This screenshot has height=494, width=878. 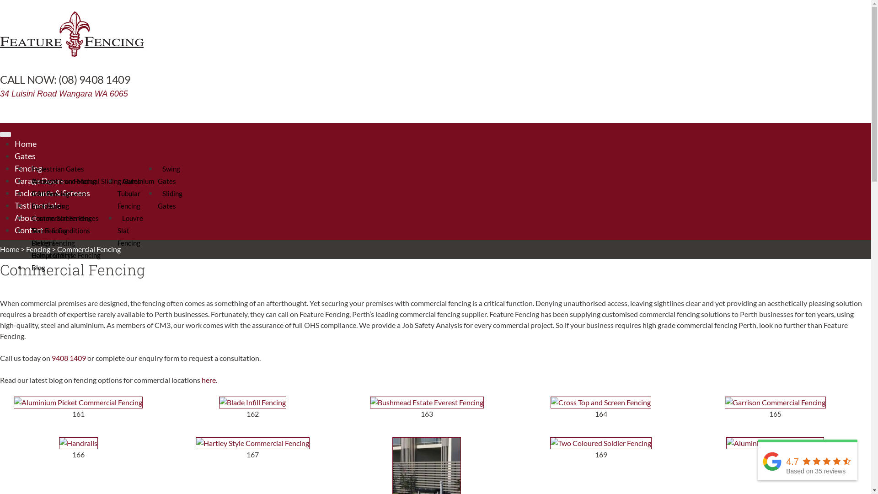 What do you see at coordinates (438, 218) in the screenshot?
I see `About` at bounding box center [438, 218].